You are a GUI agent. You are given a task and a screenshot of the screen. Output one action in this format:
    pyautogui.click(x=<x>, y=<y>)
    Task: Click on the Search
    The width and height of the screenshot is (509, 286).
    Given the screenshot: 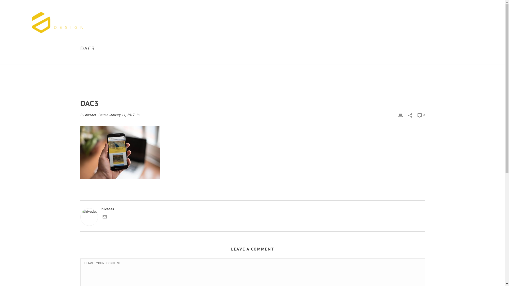 What is the action you would take?
    pyautogui.click(x=14, y=4)
    